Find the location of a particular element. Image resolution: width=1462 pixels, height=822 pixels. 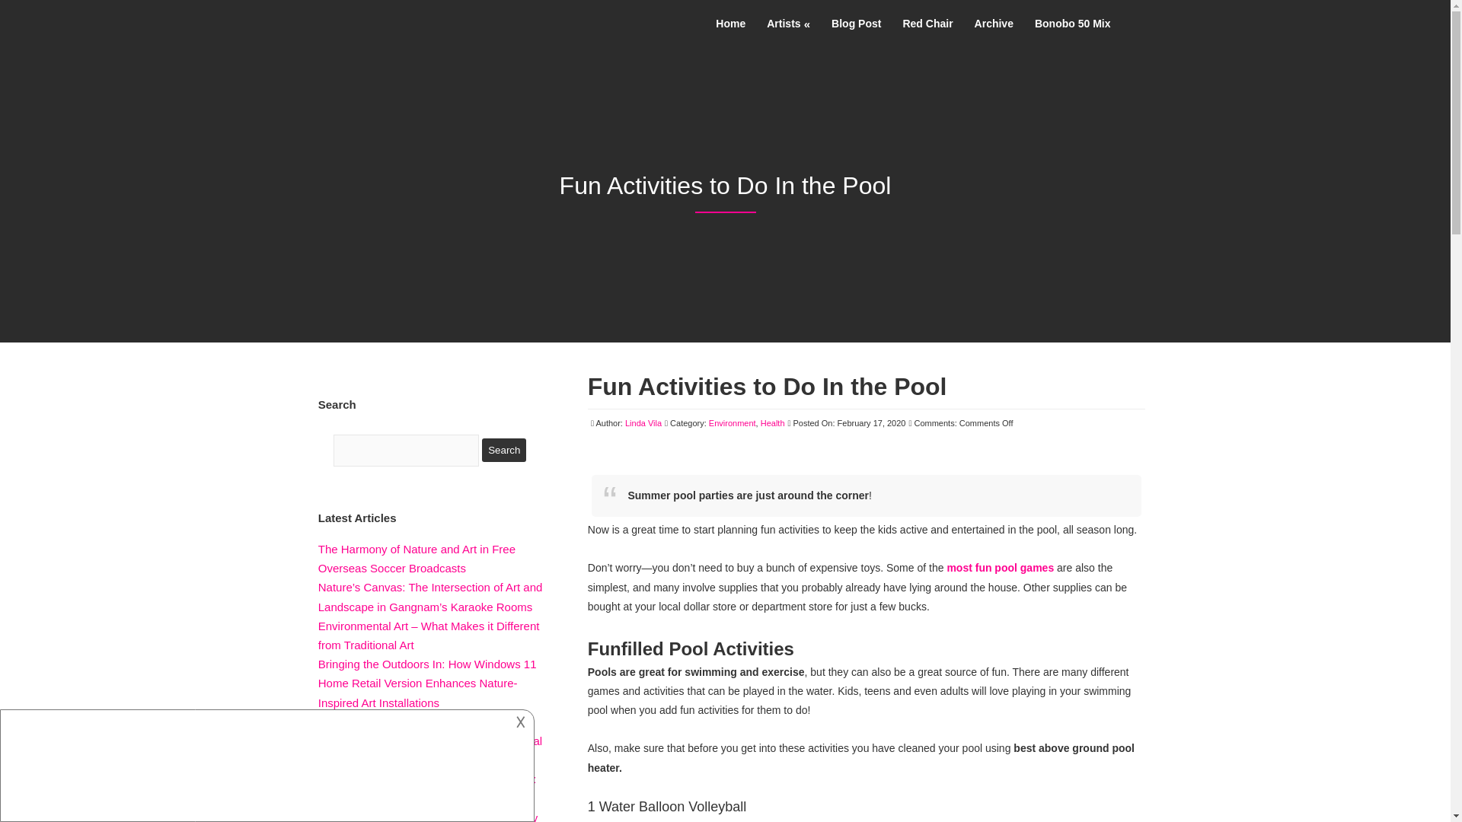

Artists is located at coordinates (787, 17).